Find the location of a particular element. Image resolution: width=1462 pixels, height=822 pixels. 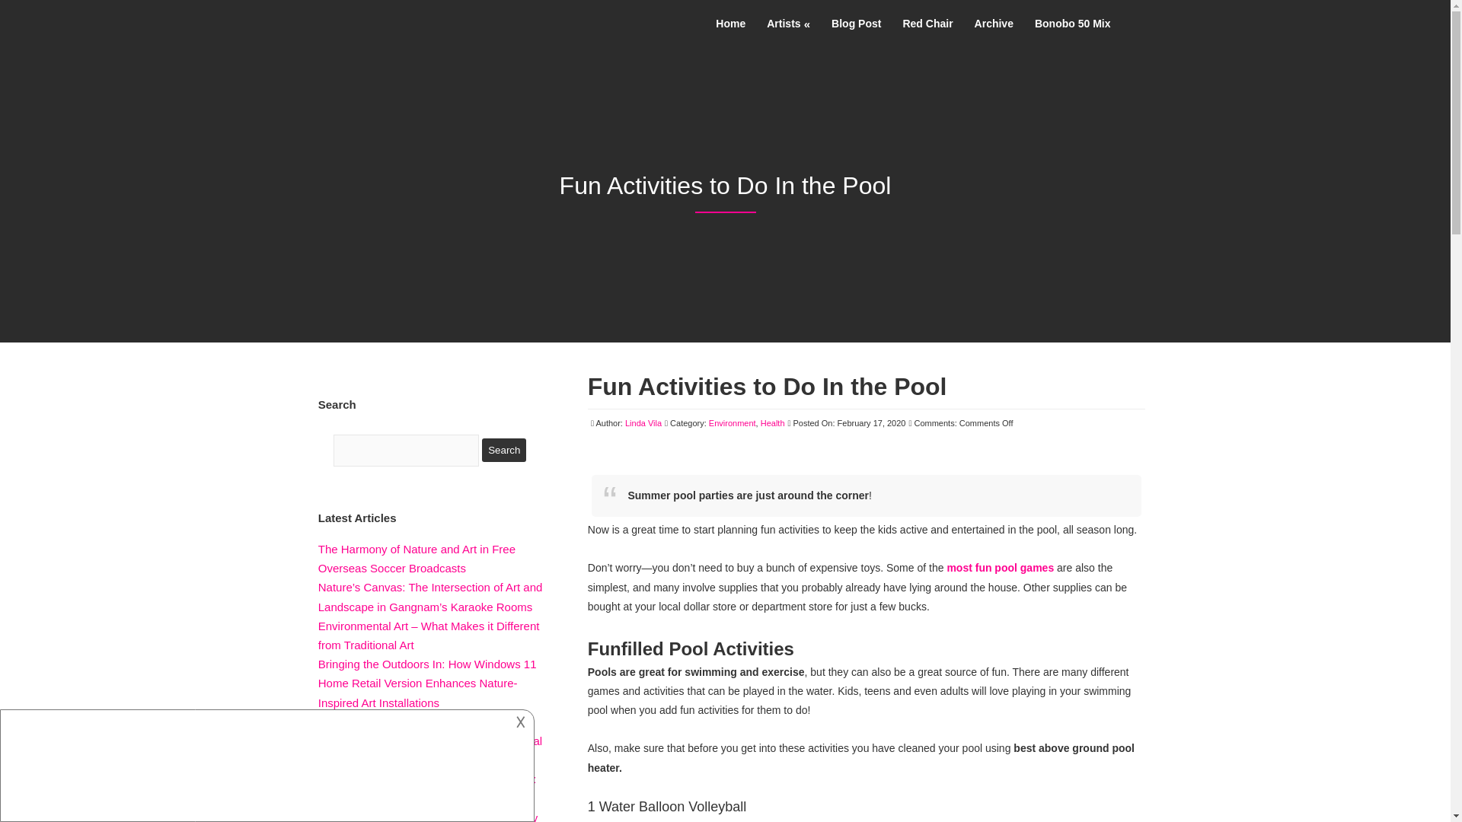

Artists is located at coordinates (787, 17).